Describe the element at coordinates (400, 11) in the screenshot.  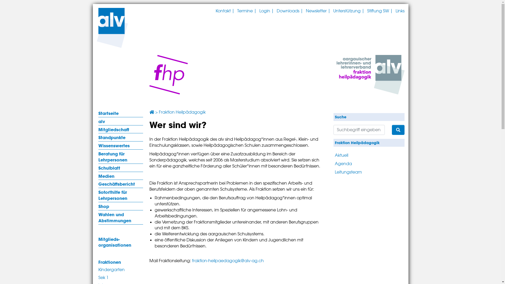
I see `Links` at that location.